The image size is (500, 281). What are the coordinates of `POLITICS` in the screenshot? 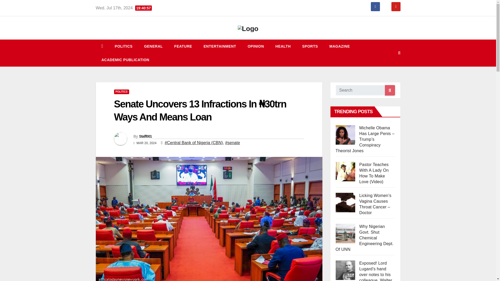 It's located at (123, 46).